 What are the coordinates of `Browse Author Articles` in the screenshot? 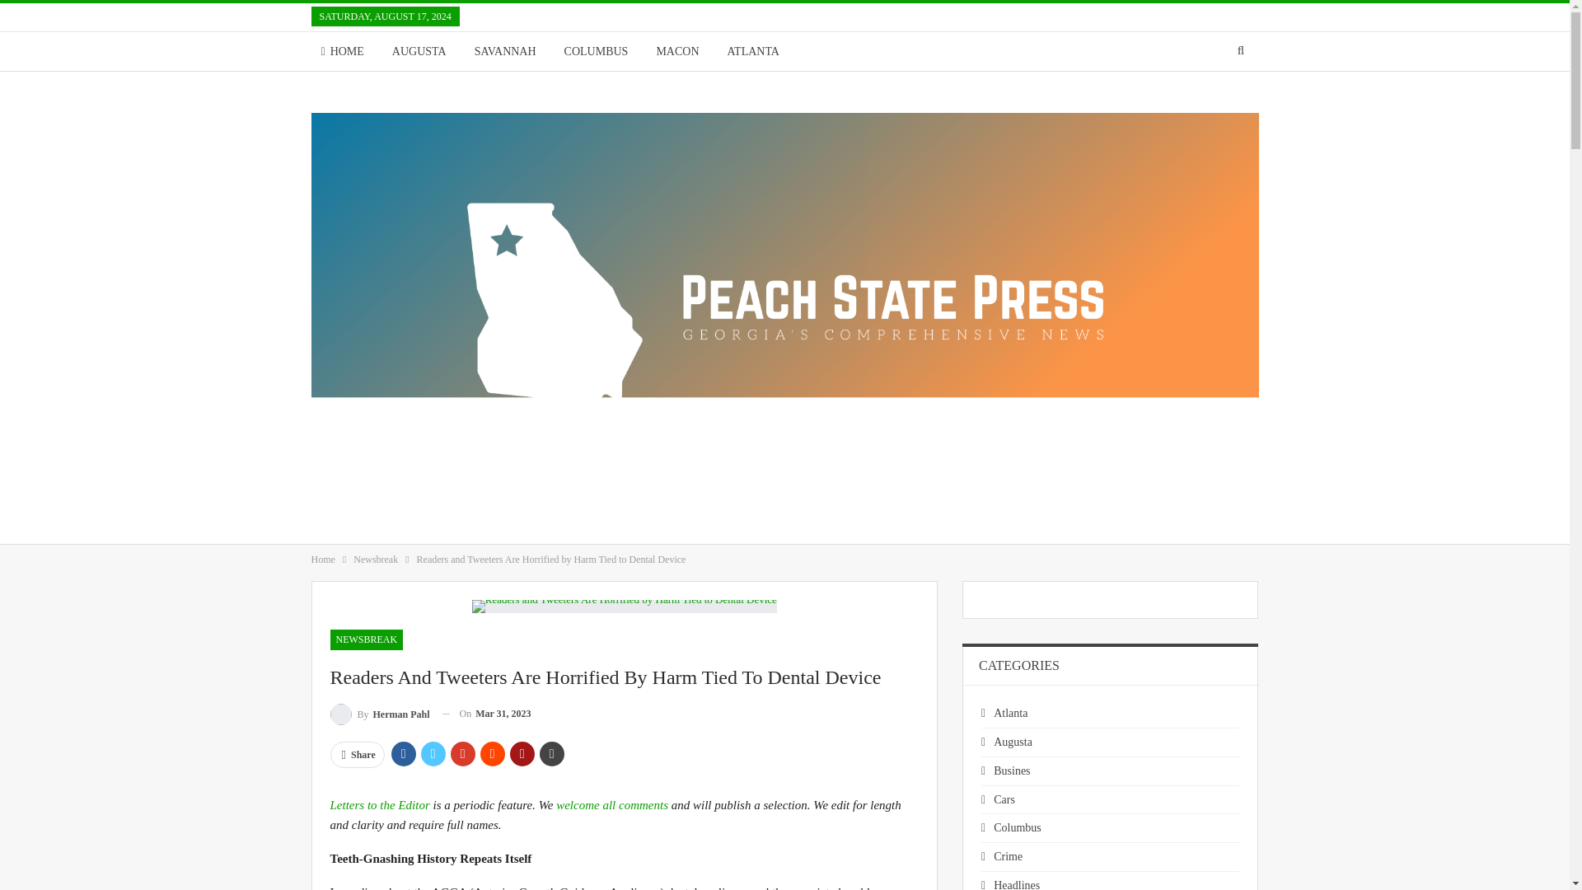 It's located at (379, 714).